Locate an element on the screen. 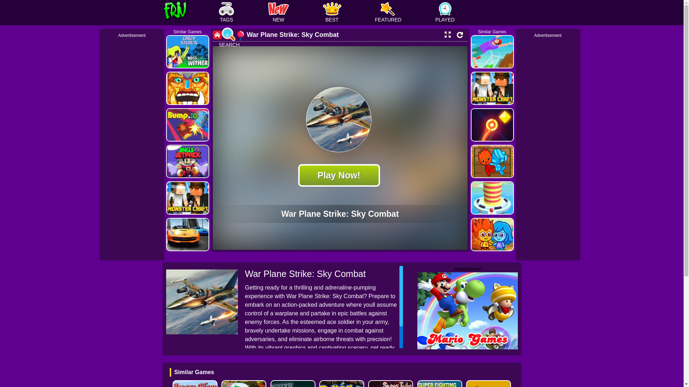 This screenshot has width=689, height=387. War Plane Strike: Sky Combat is located at coordinates (287, 34).